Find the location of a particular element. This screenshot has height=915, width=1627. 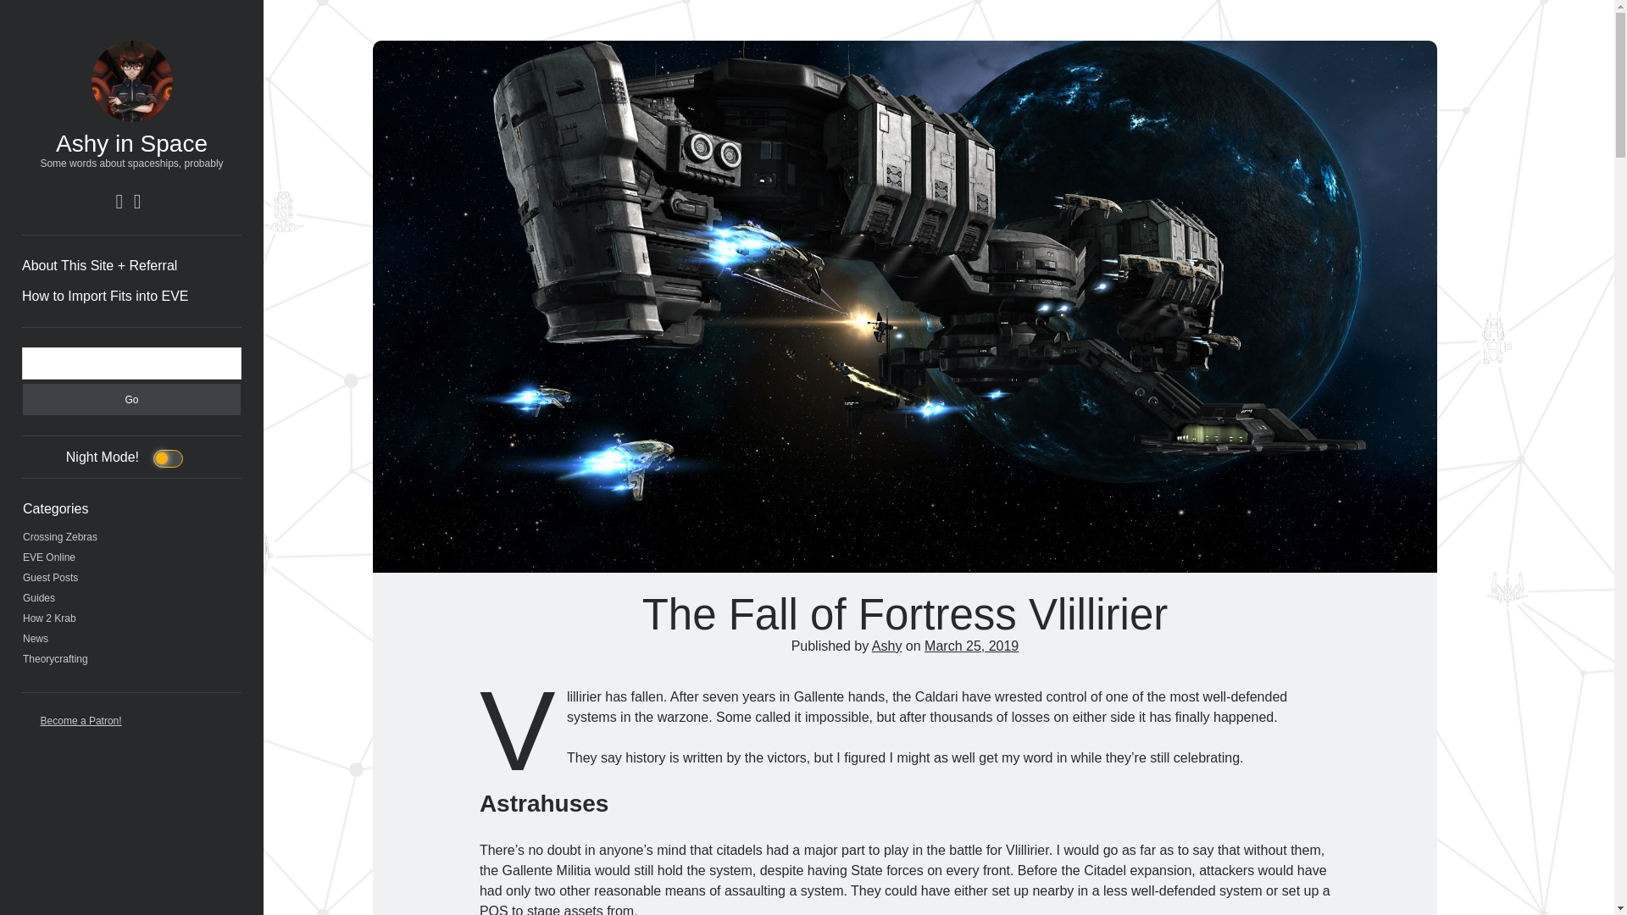

Ashy in Space avatar is located at coordinates (131, 80).